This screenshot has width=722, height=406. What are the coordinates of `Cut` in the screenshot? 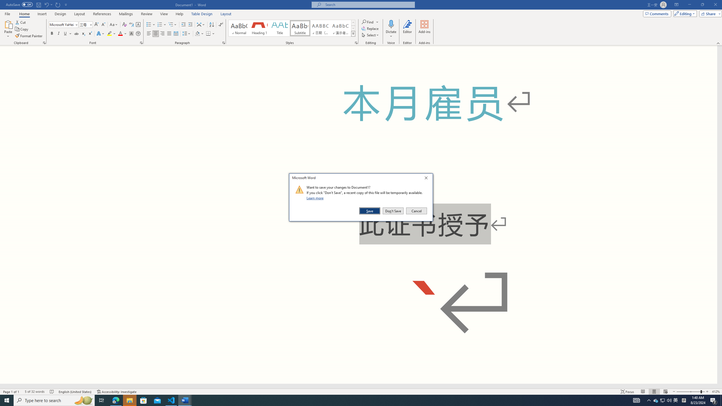 It's located at (21, 22).